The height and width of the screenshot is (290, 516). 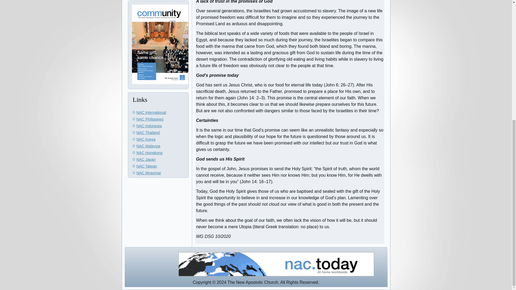 I want to click on NAC Indonesia, so click(x=149, y=126).